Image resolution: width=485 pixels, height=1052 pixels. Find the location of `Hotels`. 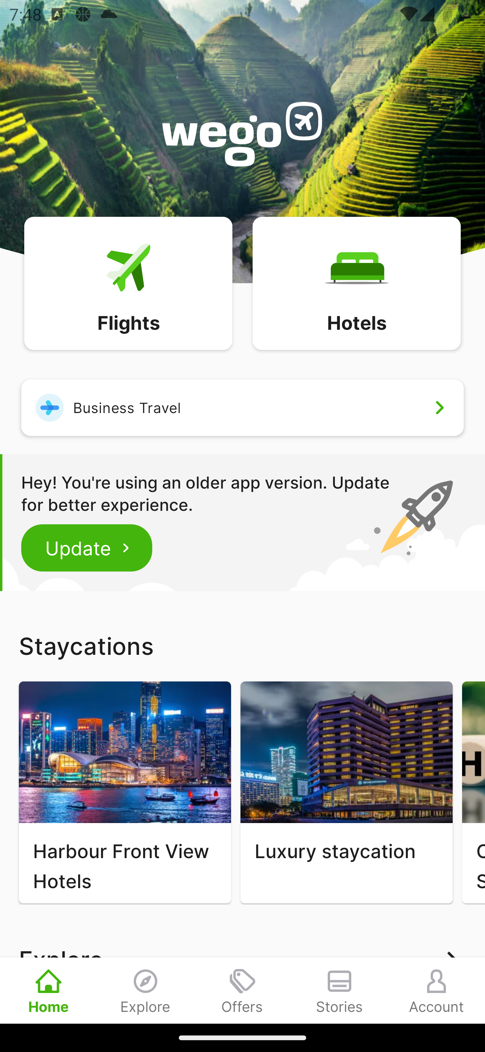

Hotels is located at coordinates (356, 283).